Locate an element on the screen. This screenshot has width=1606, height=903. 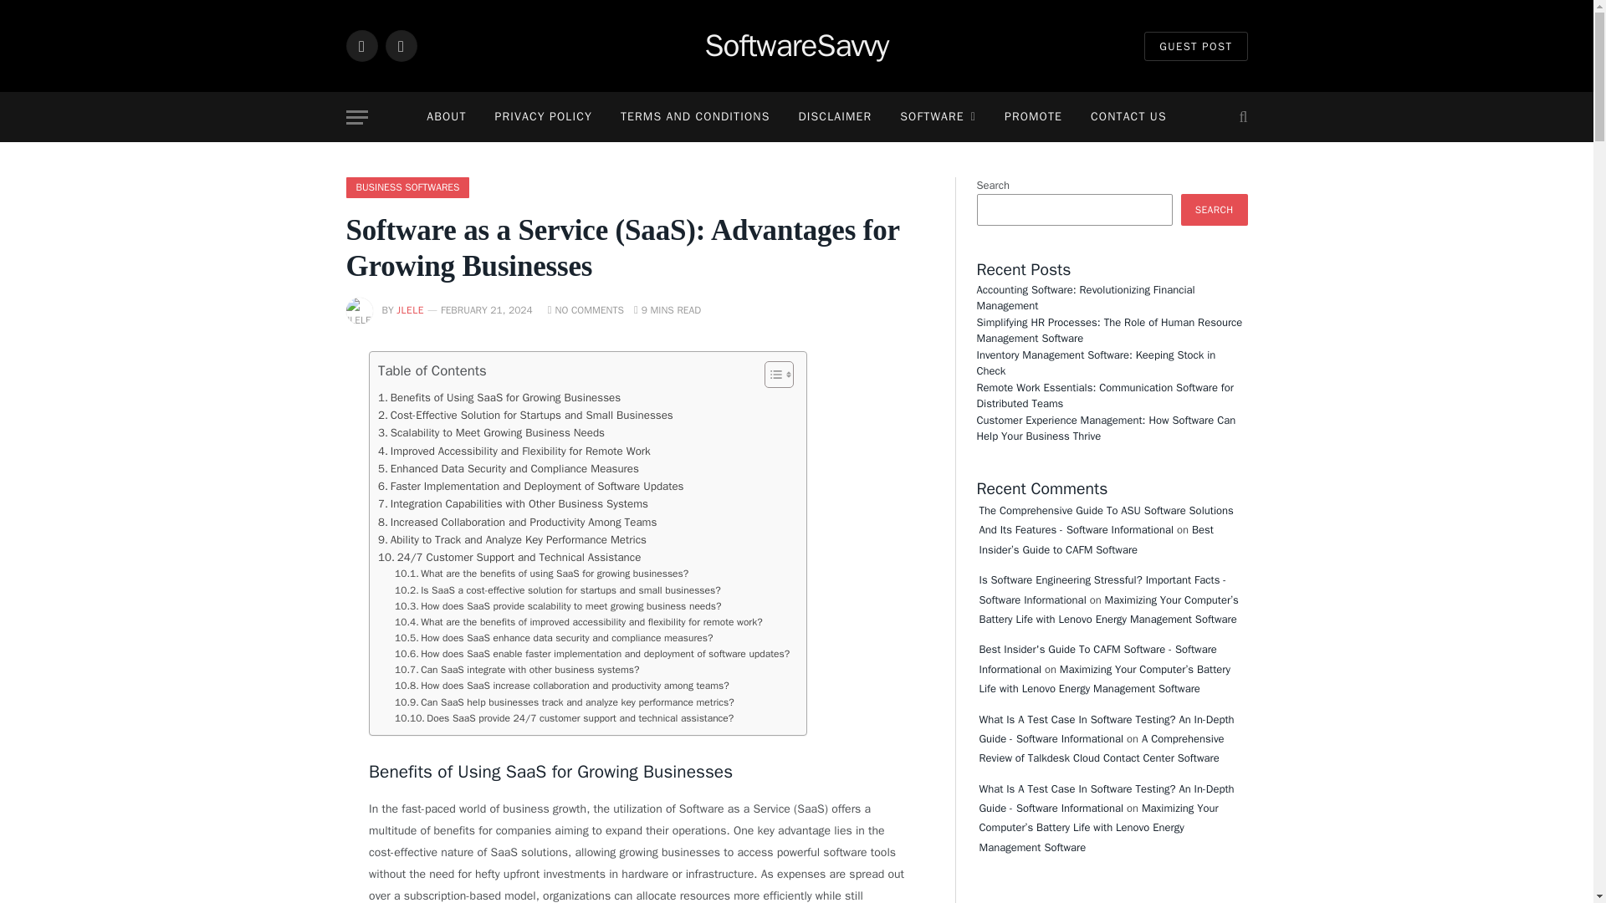
Benefits of Using SaaS for Growing Businesses is located at coordinates (499, 398).